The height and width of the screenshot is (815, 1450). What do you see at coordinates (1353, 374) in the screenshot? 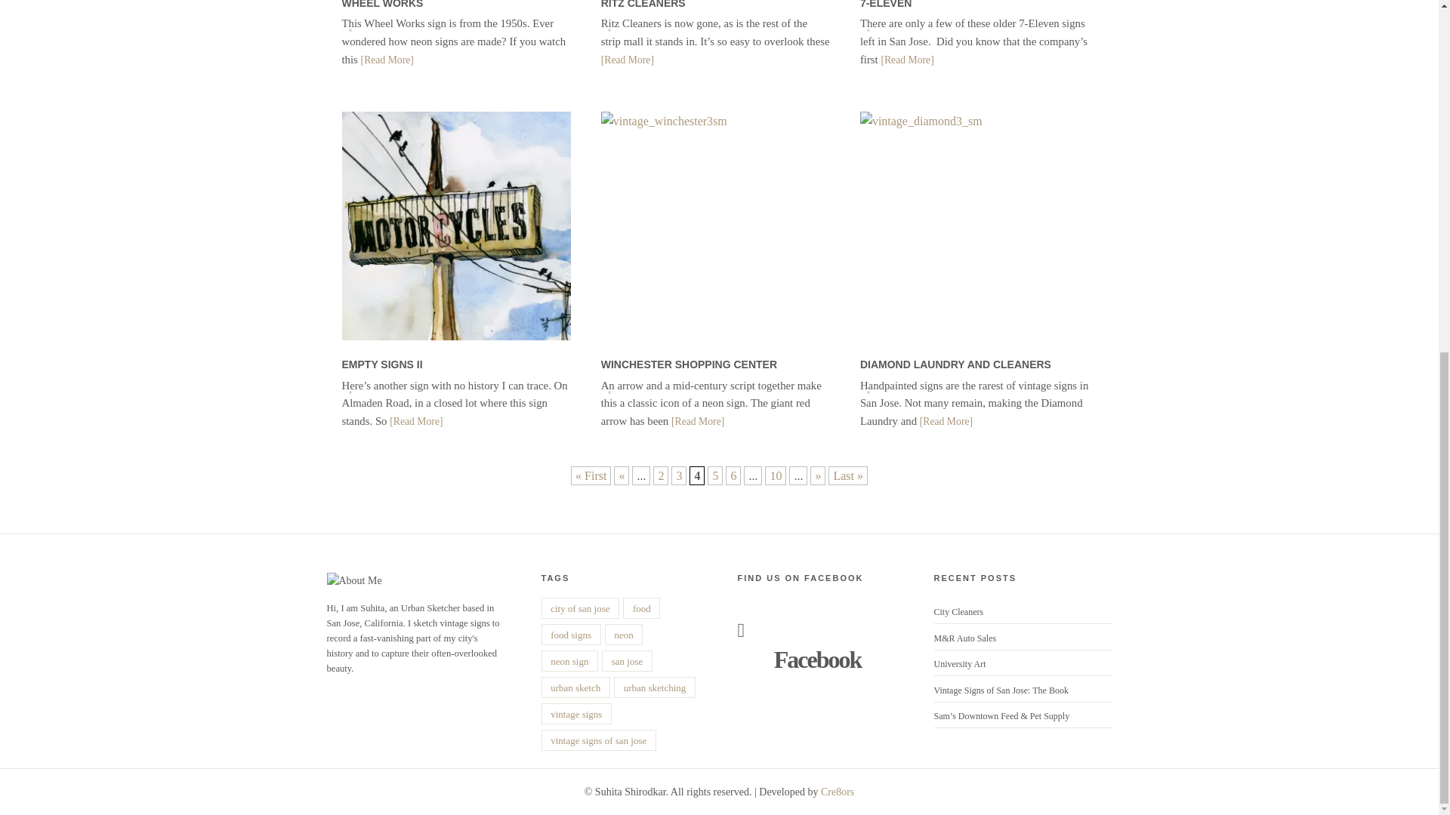
I see `Email Address` at bounding box center [1353, 374].